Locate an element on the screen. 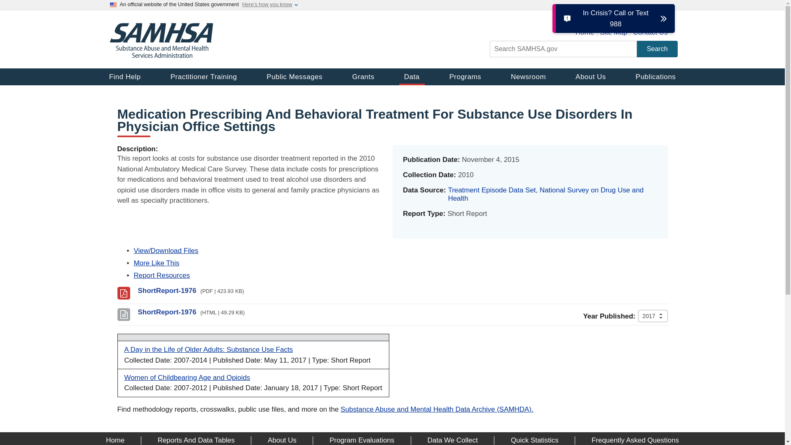  Search is located at coordinates (657, 49).